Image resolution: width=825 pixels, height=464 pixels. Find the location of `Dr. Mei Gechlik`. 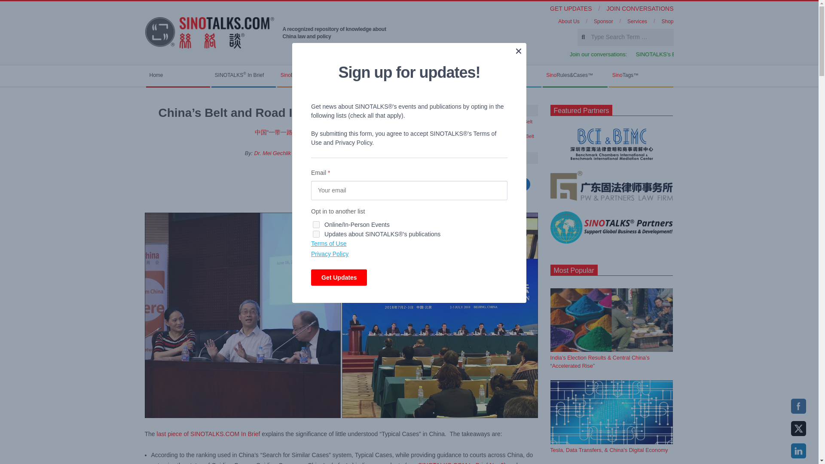

Dr. Mei Gechlik is located at coordinates (272, 153).